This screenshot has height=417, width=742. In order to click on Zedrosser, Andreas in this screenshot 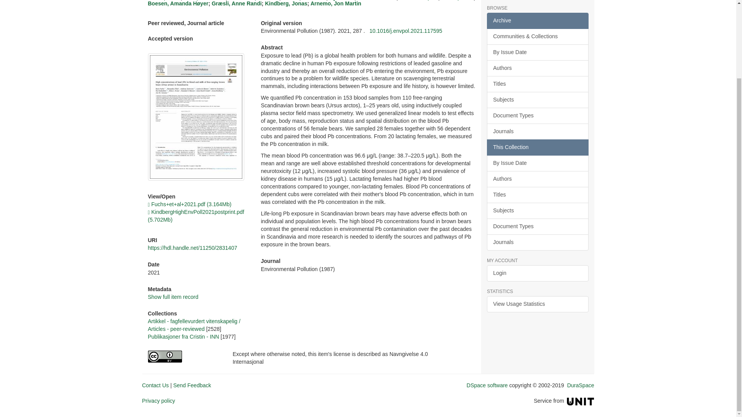, I will do `click(254, 0)`.